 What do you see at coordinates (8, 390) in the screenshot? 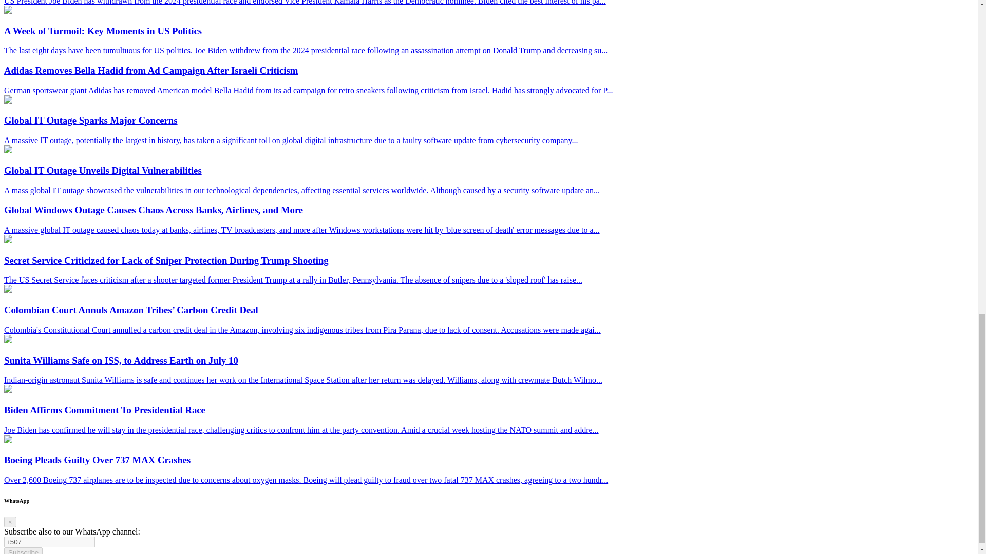
I see `Biden Affirms Commitment To Presidential Race` at bounding box center [8, 390].